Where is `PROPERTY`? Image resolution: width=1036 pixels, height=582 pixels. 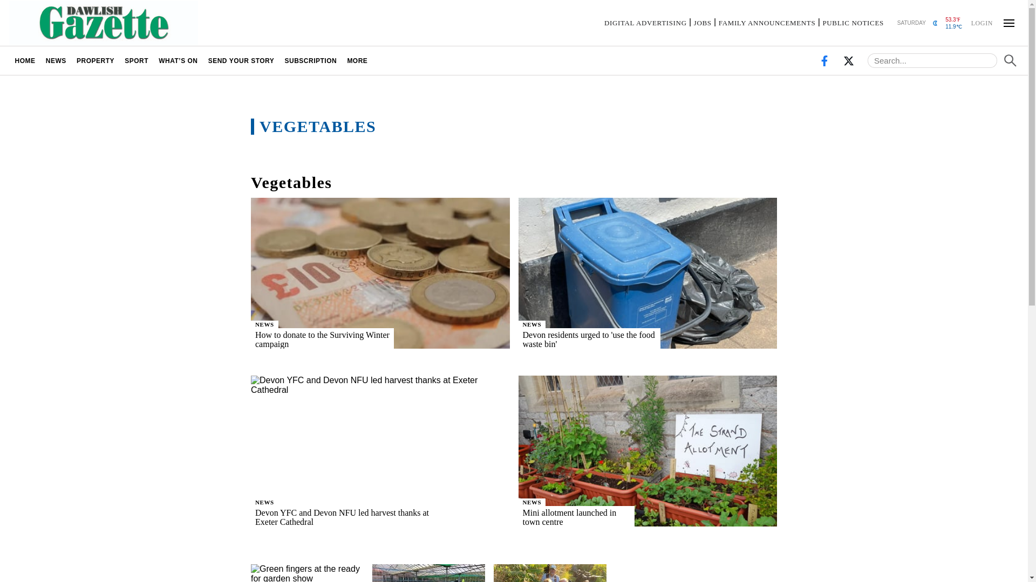 PROPERTY is located at coordinates (95, 60).